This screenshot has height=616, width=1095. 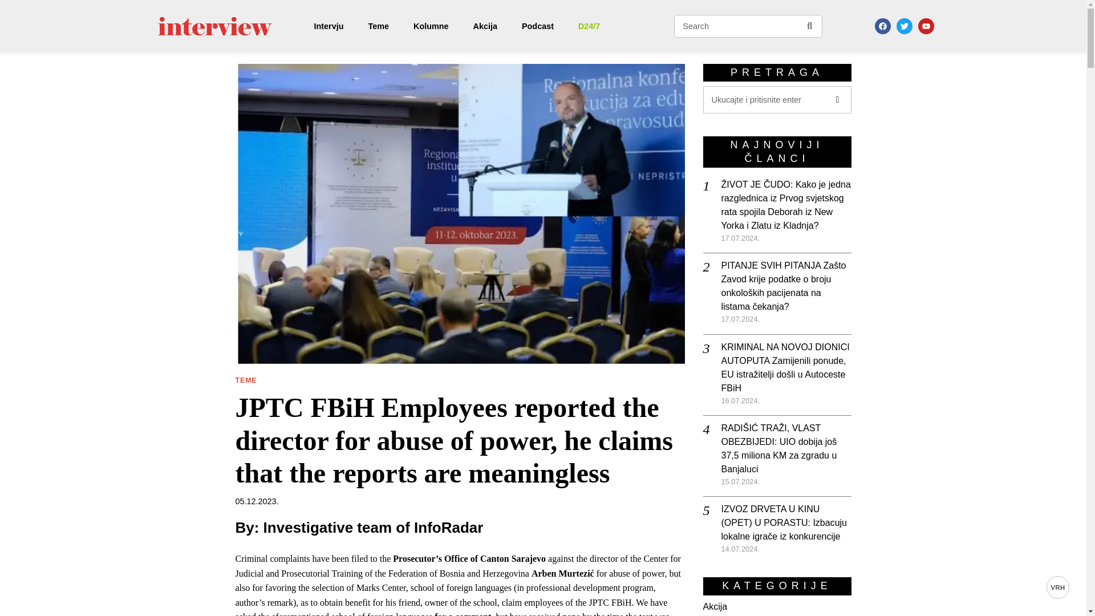 What do you see at coordinates (486, 26) in the screenshot?
I see `Akcija` at bounding box center [486, 26].